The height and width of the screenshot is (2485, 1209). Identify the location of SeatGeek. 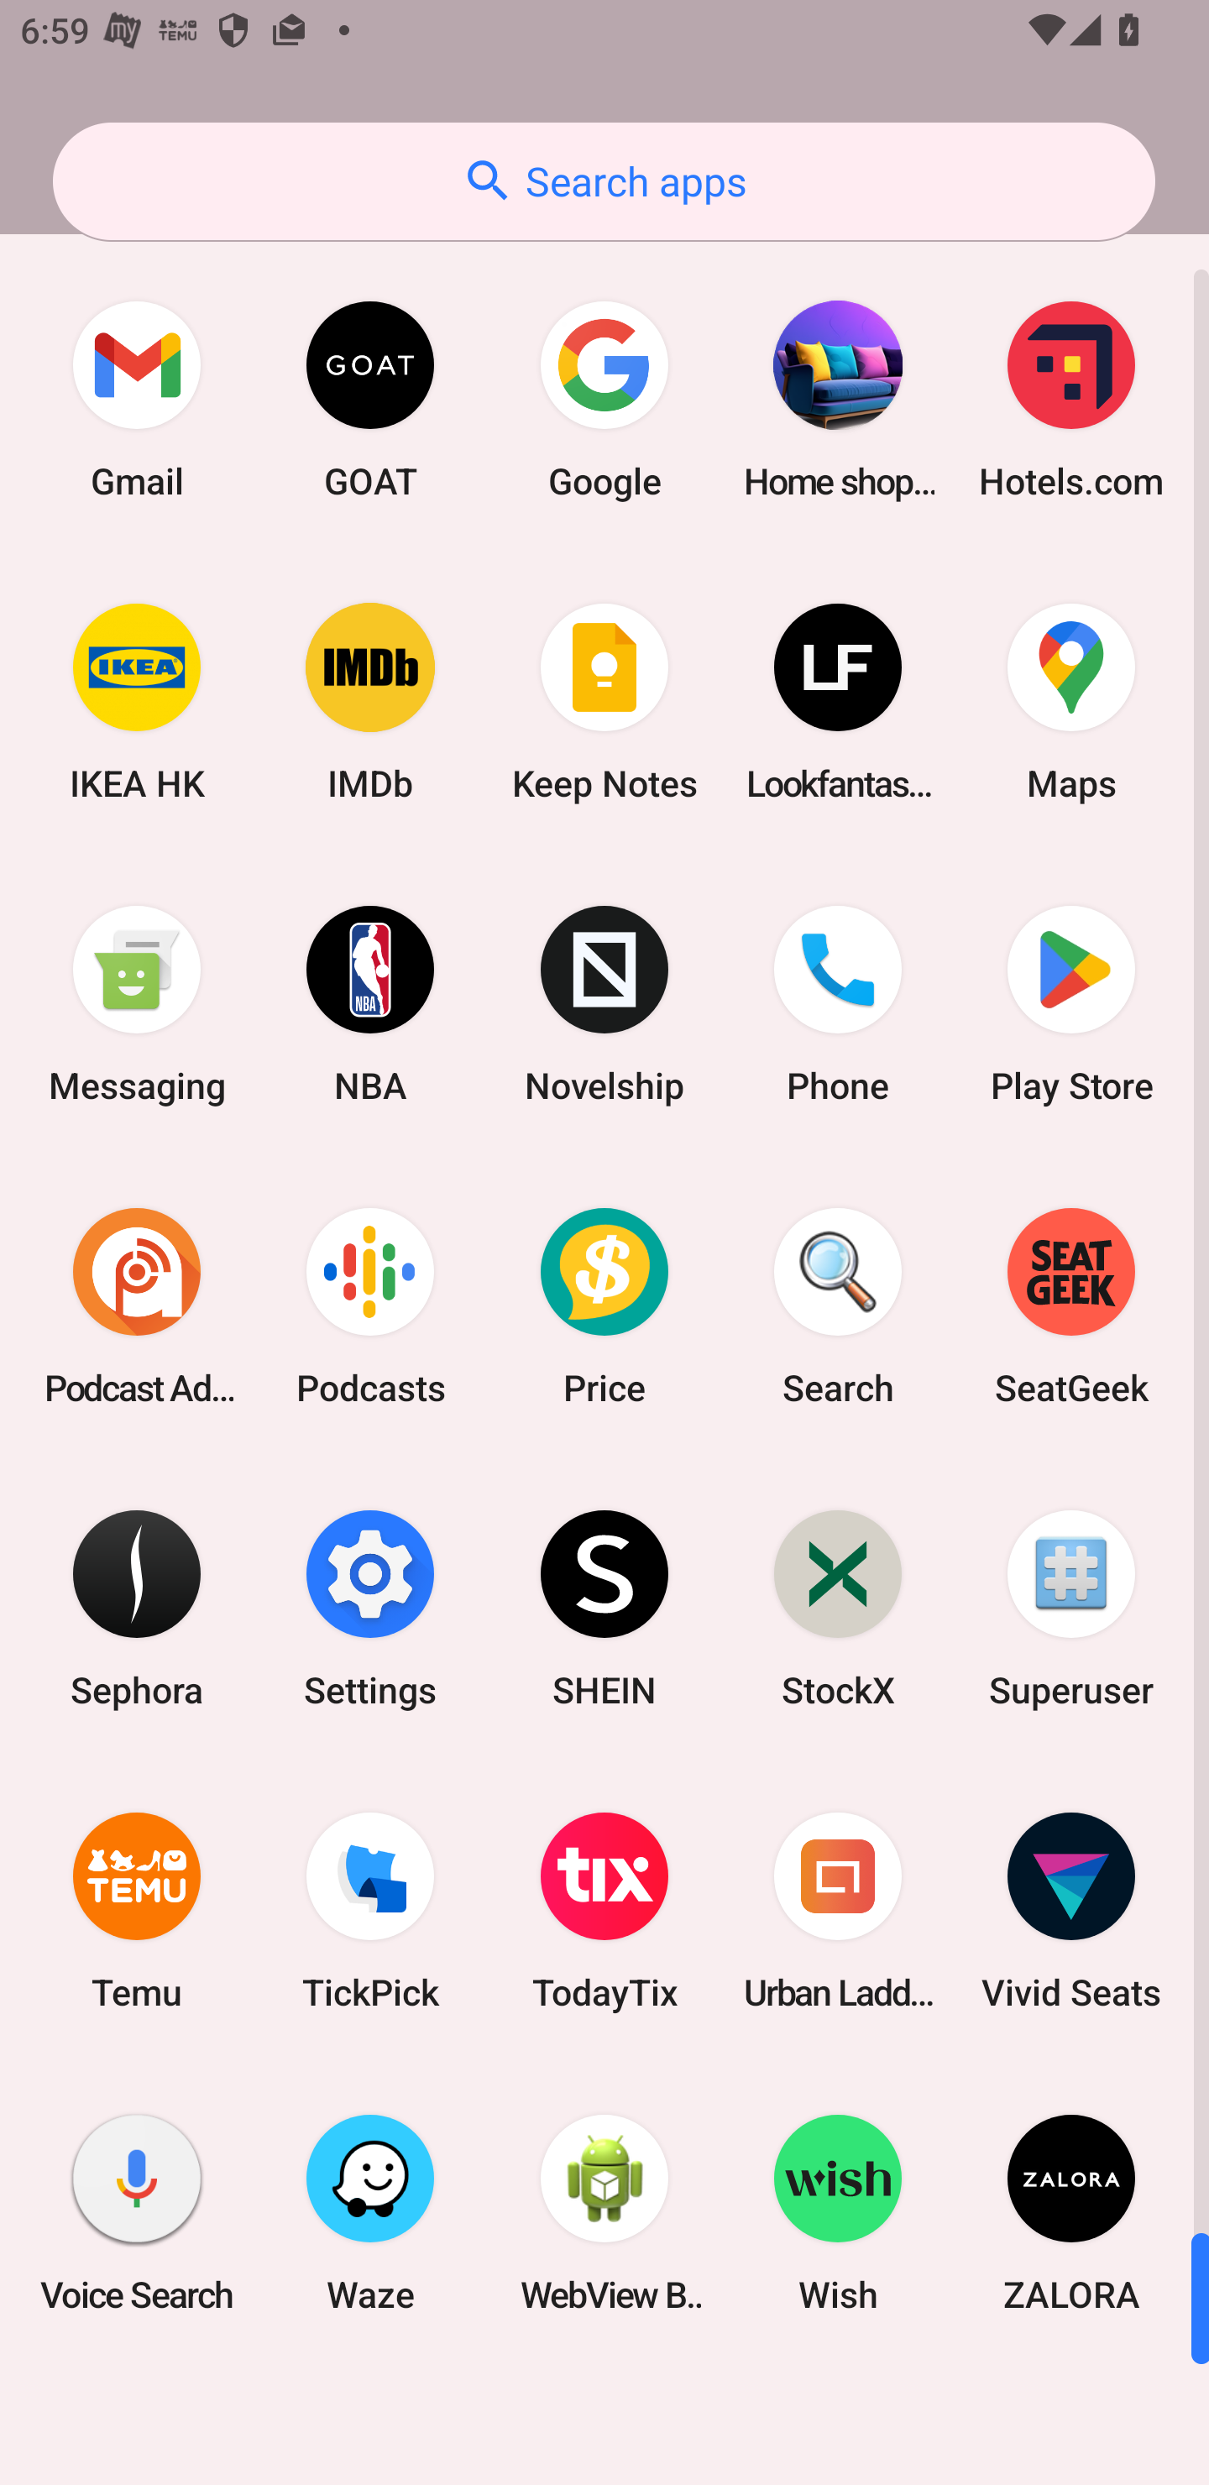
(1071, 1305).